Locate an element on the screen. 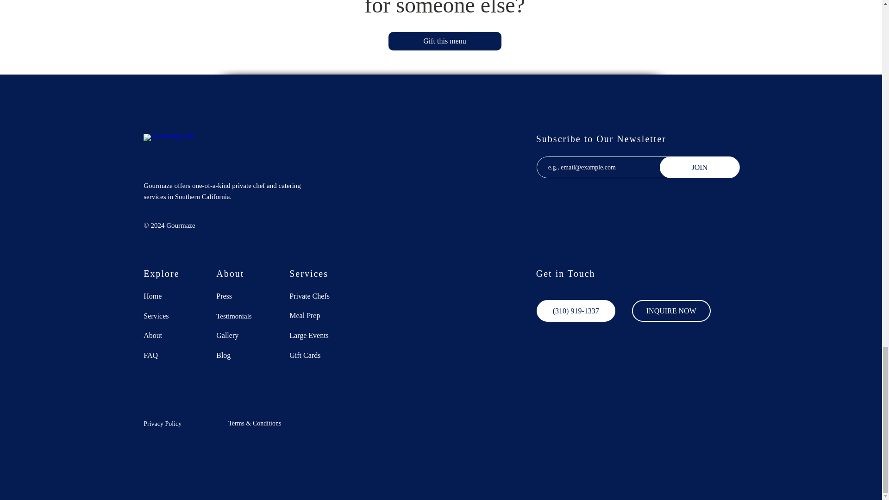 This screenshot has width=889, height=500. Large Events is located at coordinates (316, 335).